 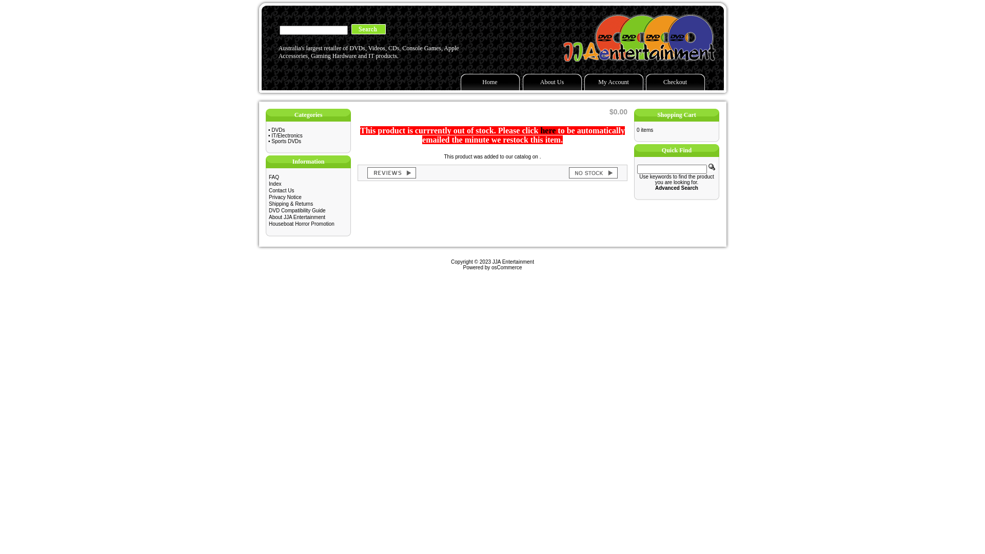 I want to click on DVD Compatibility Guide, so click(x=298, y=210).